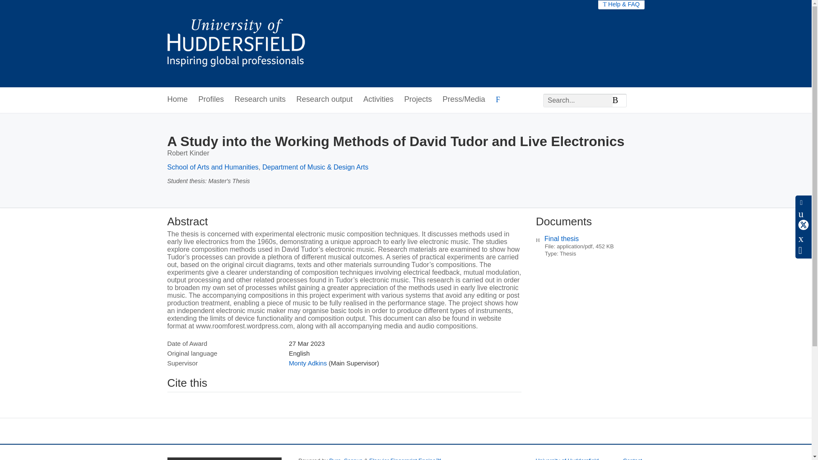  Describe the element at coordinates (211, 100) in the screenshot. I see `Profiles` at that location.